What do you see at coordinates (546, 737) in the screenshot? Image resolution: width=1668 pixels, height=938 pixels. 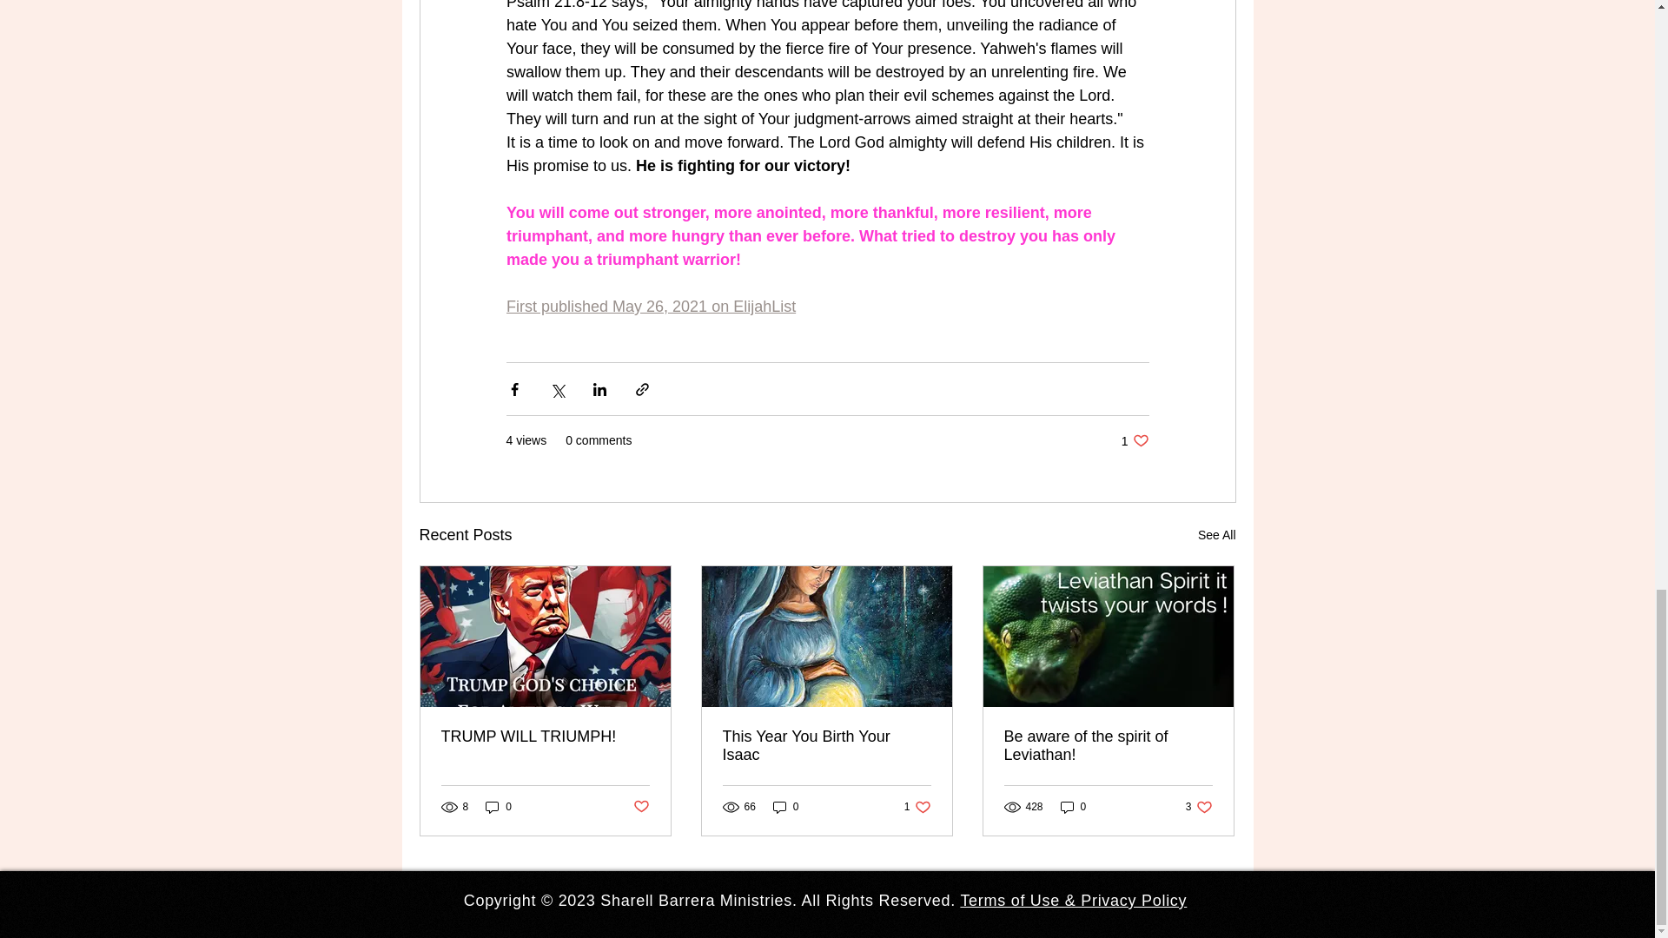 I see `TRUMP WILL TRIUMPH!` at bounding box center [546, 737].